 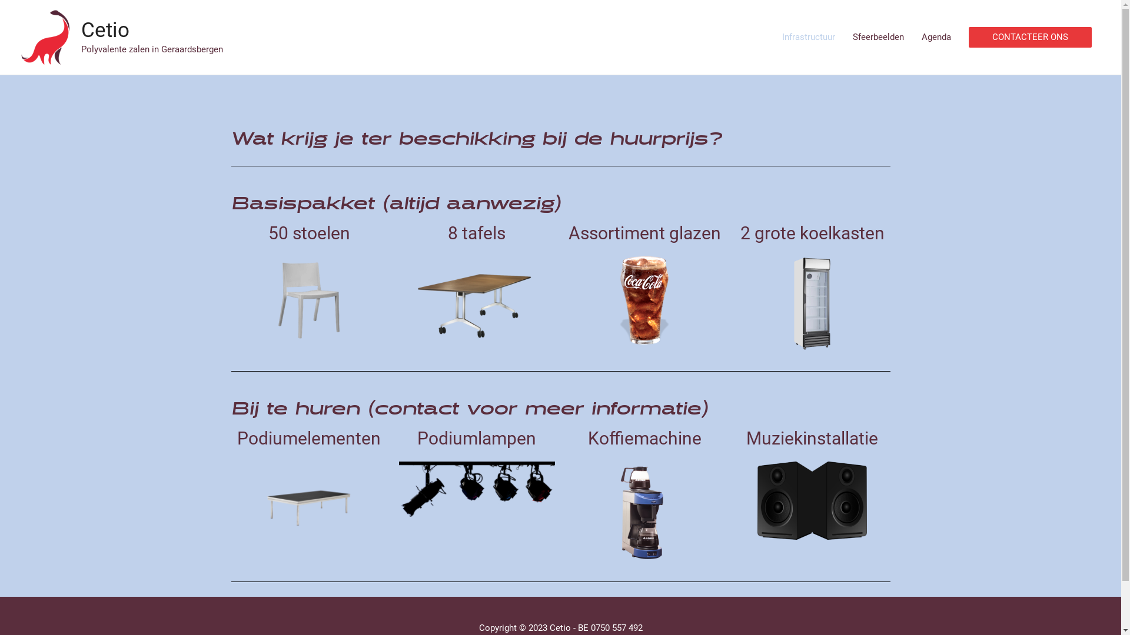 What do you see at coordinates (1030, 38) in the screenshot?
I see `CONTACTEER ONS` at bounding box center [1030, 38].